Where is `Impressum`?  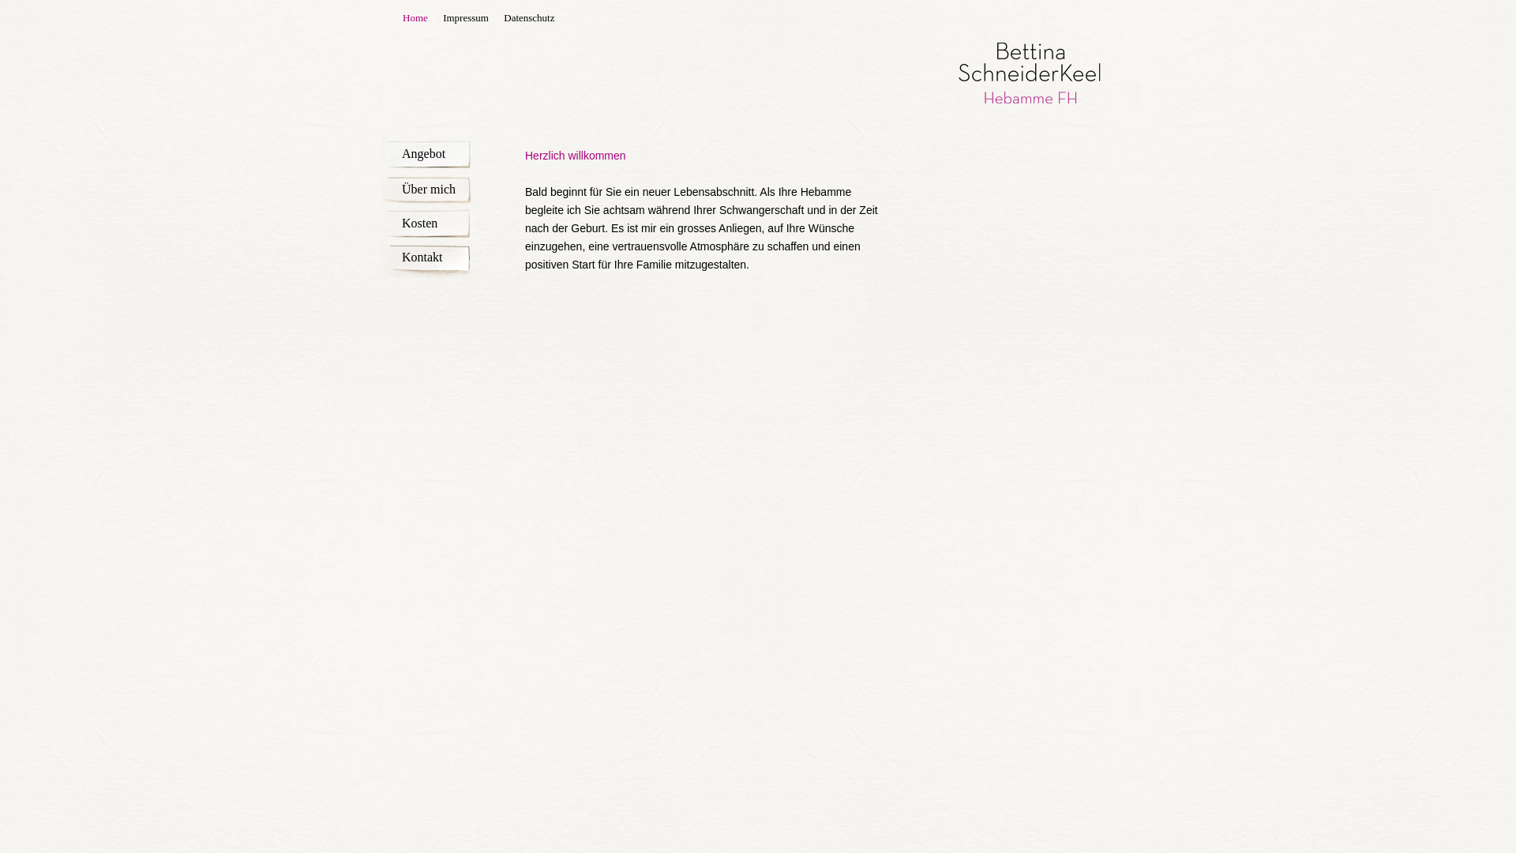 Impressum is located at coordinates (466, 17).